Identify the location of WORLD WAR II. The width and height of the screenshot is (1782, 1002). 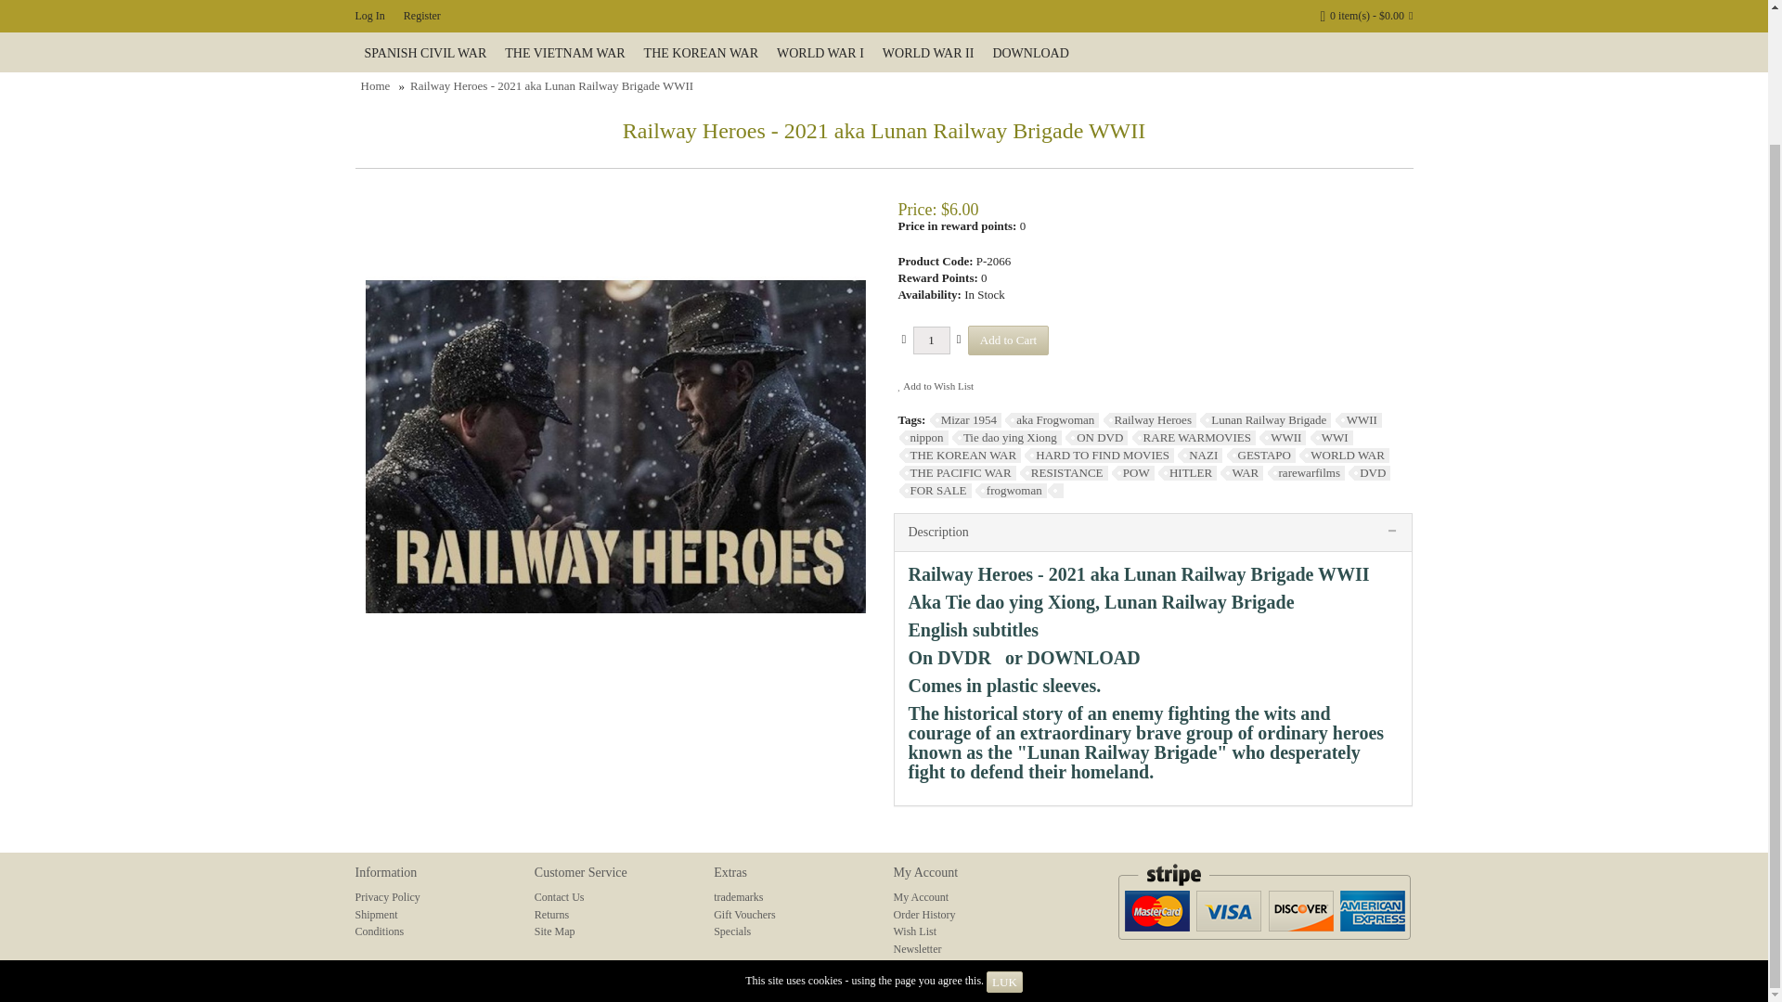
(928, 53).